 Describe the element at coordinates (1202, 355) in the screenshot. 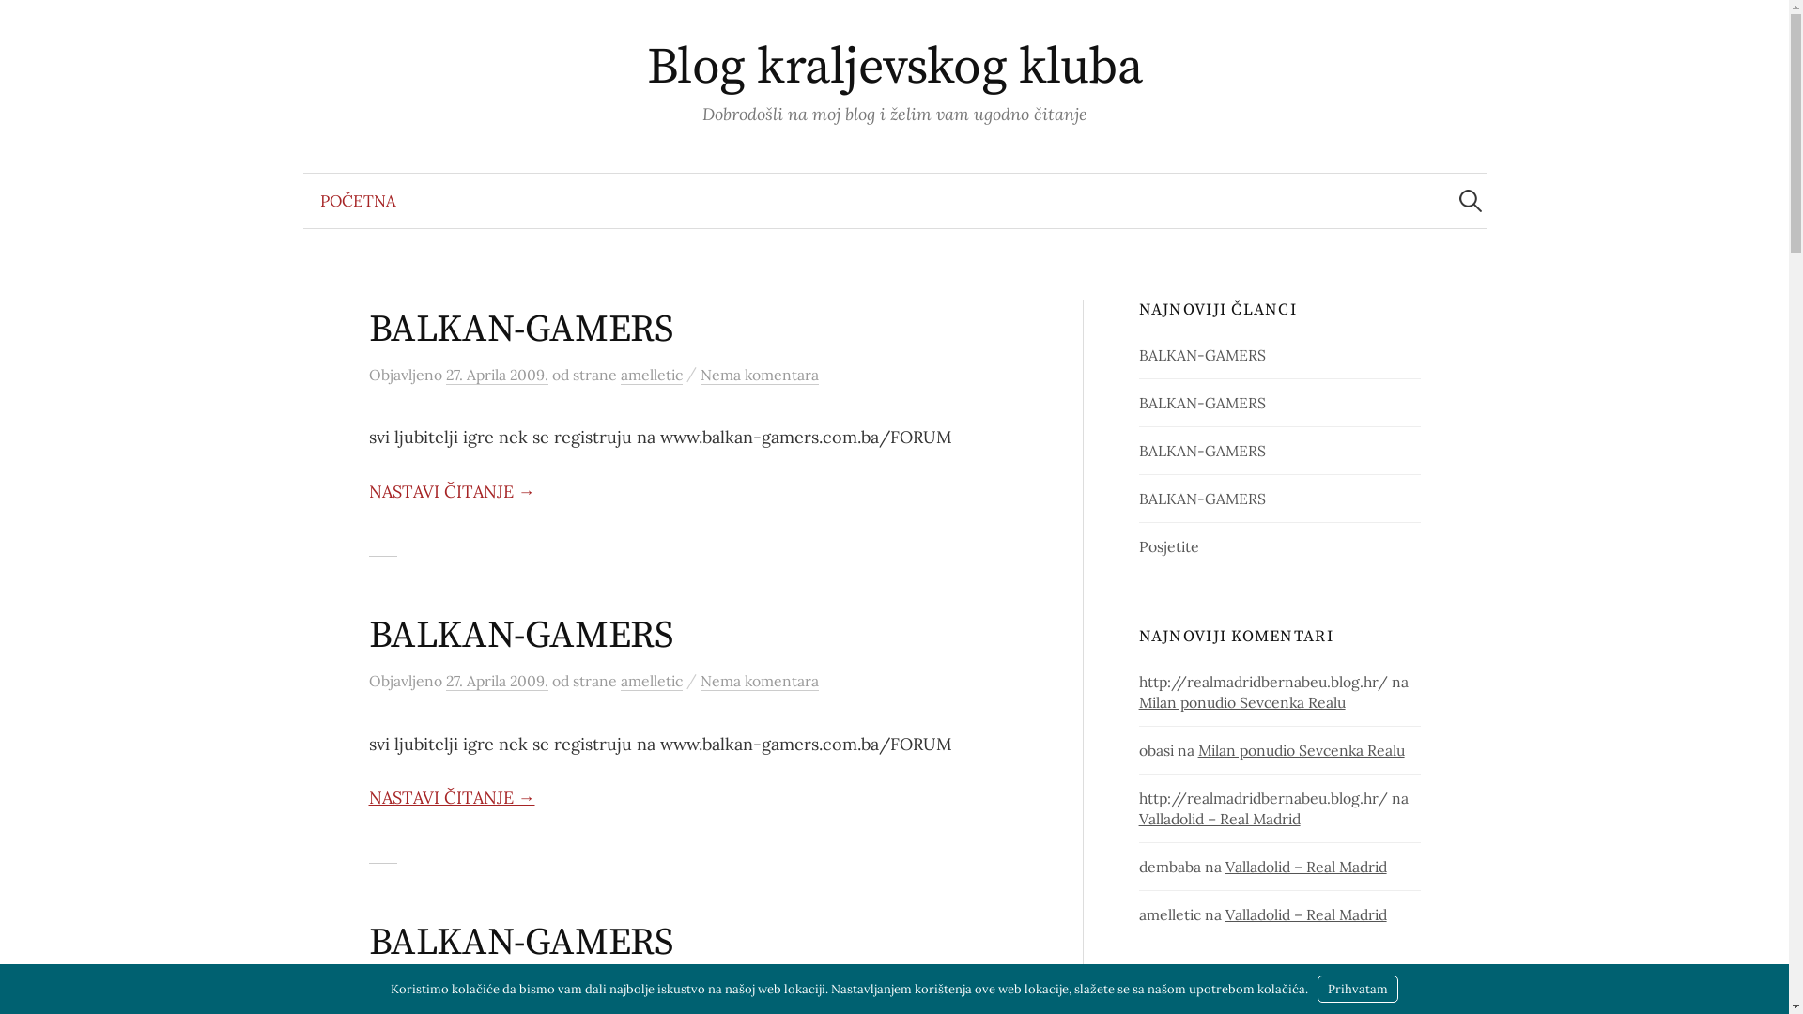

I see `BALKAN-GAMERS` at that location.